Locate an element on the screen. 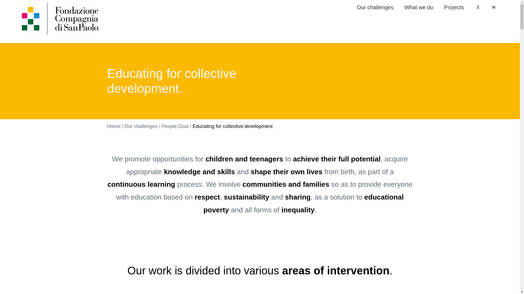  Vai a People Goal. is located at coordinates (419, 8).